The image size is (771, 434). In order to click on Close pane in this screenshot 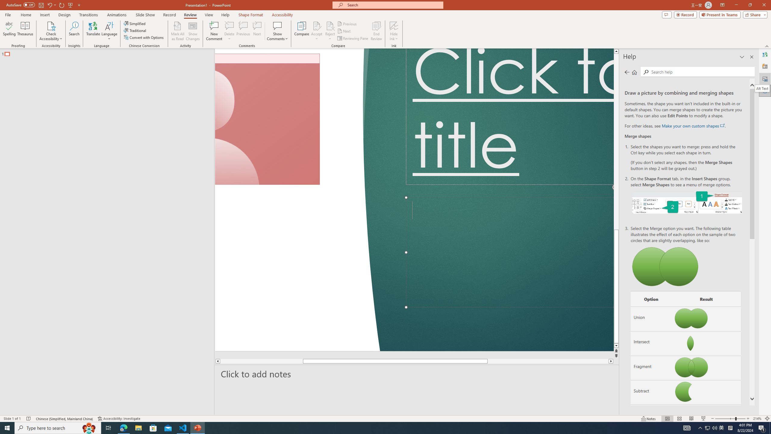, I will do `click(752, 57)`.